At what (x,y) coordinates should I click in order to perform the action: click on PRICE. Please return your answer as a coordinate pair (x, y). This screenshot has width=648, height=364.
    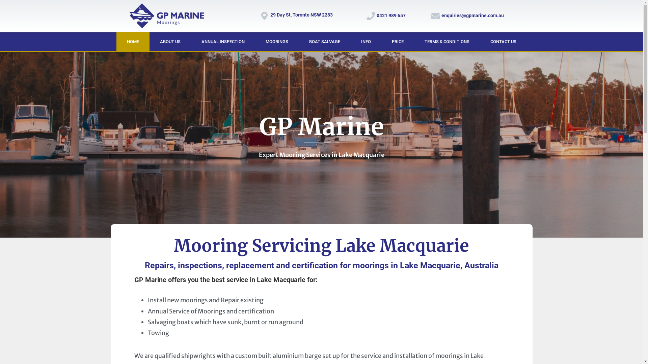
    Looking at the image, I should click on (398, 42).